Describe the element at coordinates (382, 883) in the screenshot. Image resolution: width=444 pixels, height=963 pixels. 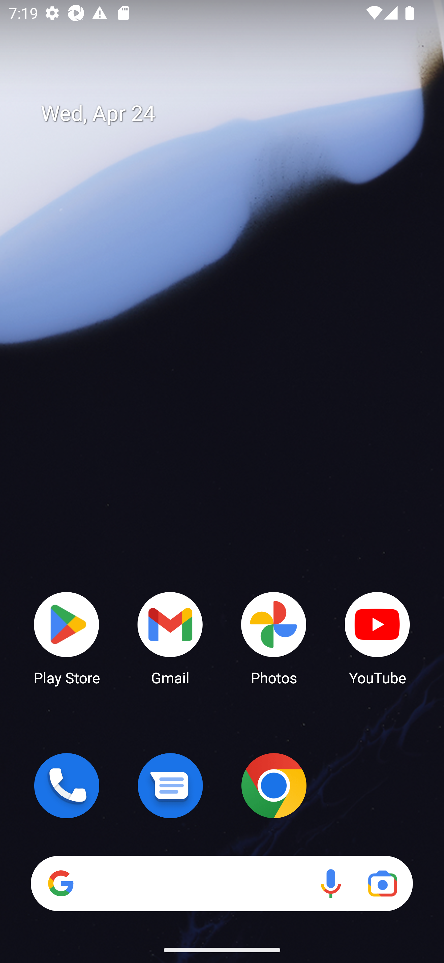
I see `Google Lens` at that location.